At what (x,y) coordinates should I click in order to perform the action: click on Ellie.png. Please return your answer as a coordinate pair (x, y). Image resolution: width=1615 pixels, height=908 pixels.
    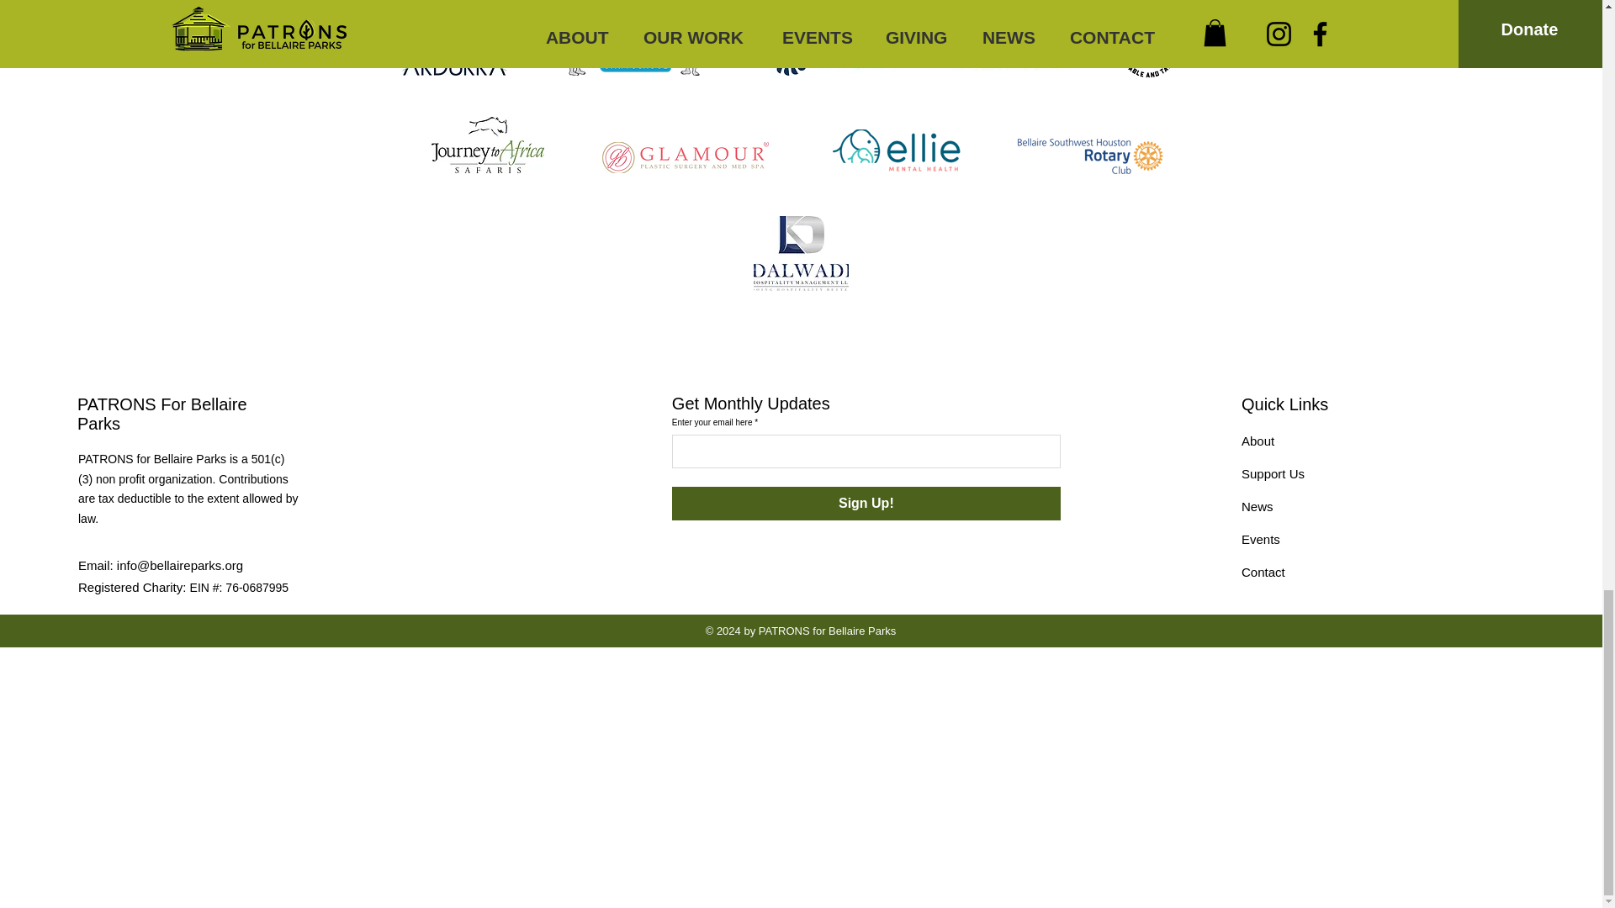
    Looking at the image, I should click on (897, 151).